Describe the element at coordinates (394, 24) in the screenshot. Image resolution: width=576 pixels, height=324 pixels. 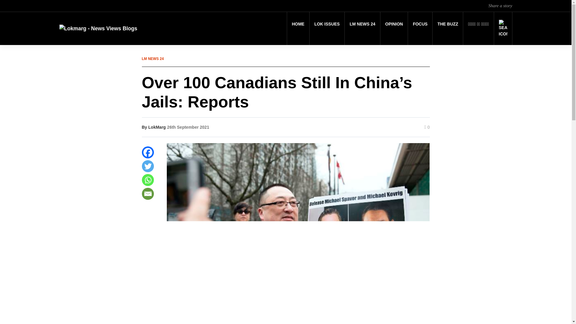
I see `Opinion` at that location.